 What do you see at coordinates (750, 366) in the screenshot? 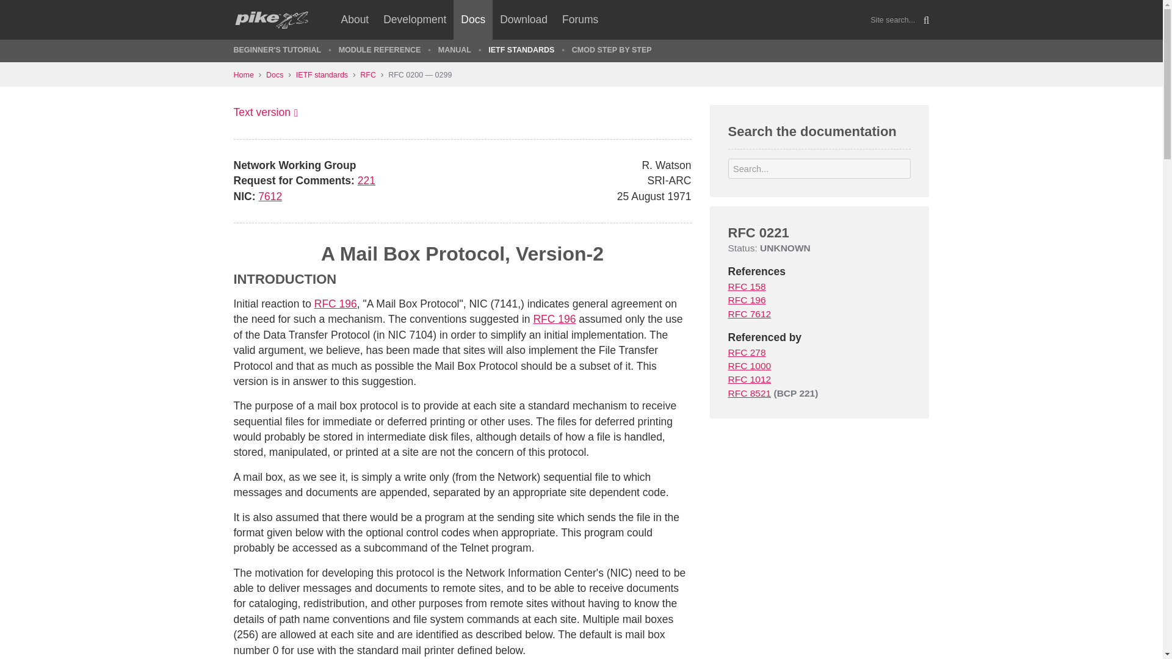
I see `RFC 1000` at bounding box center [750, 366].